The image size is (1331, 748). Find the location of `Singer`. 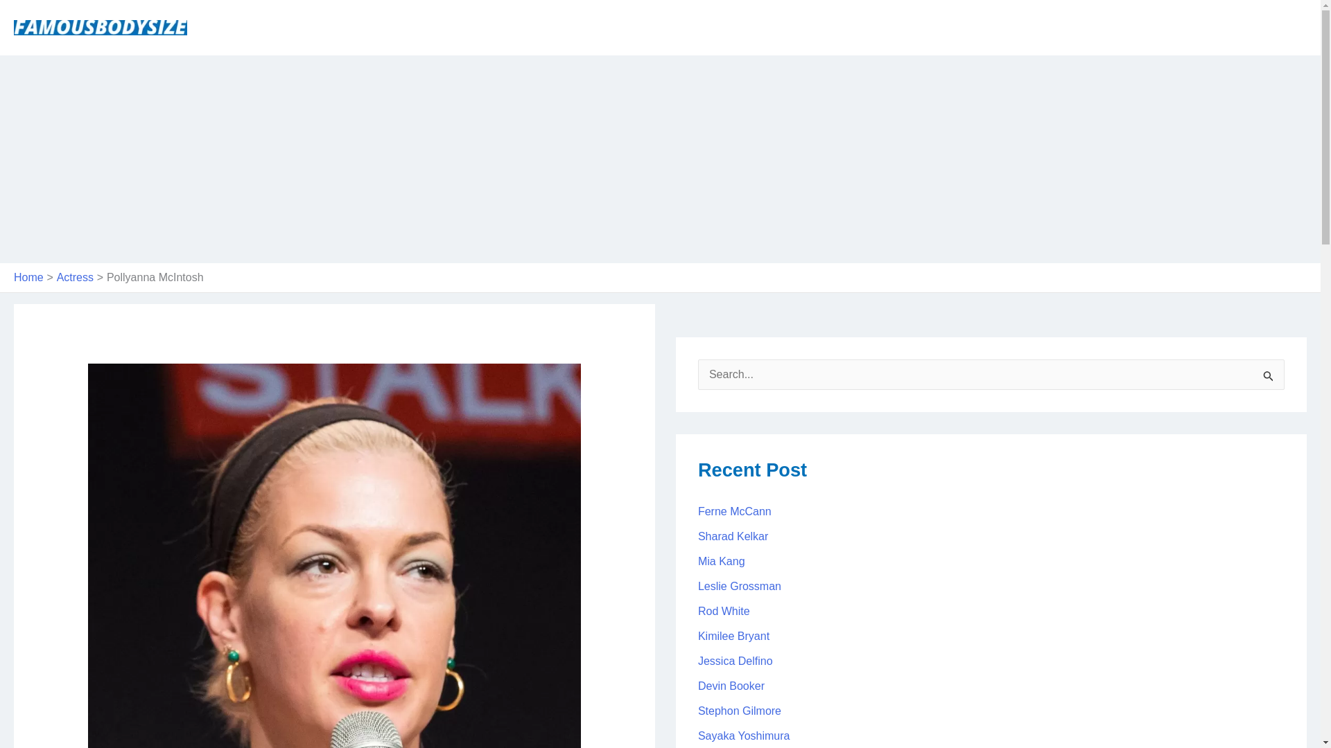

Singer is located at coordinates (903, 27).